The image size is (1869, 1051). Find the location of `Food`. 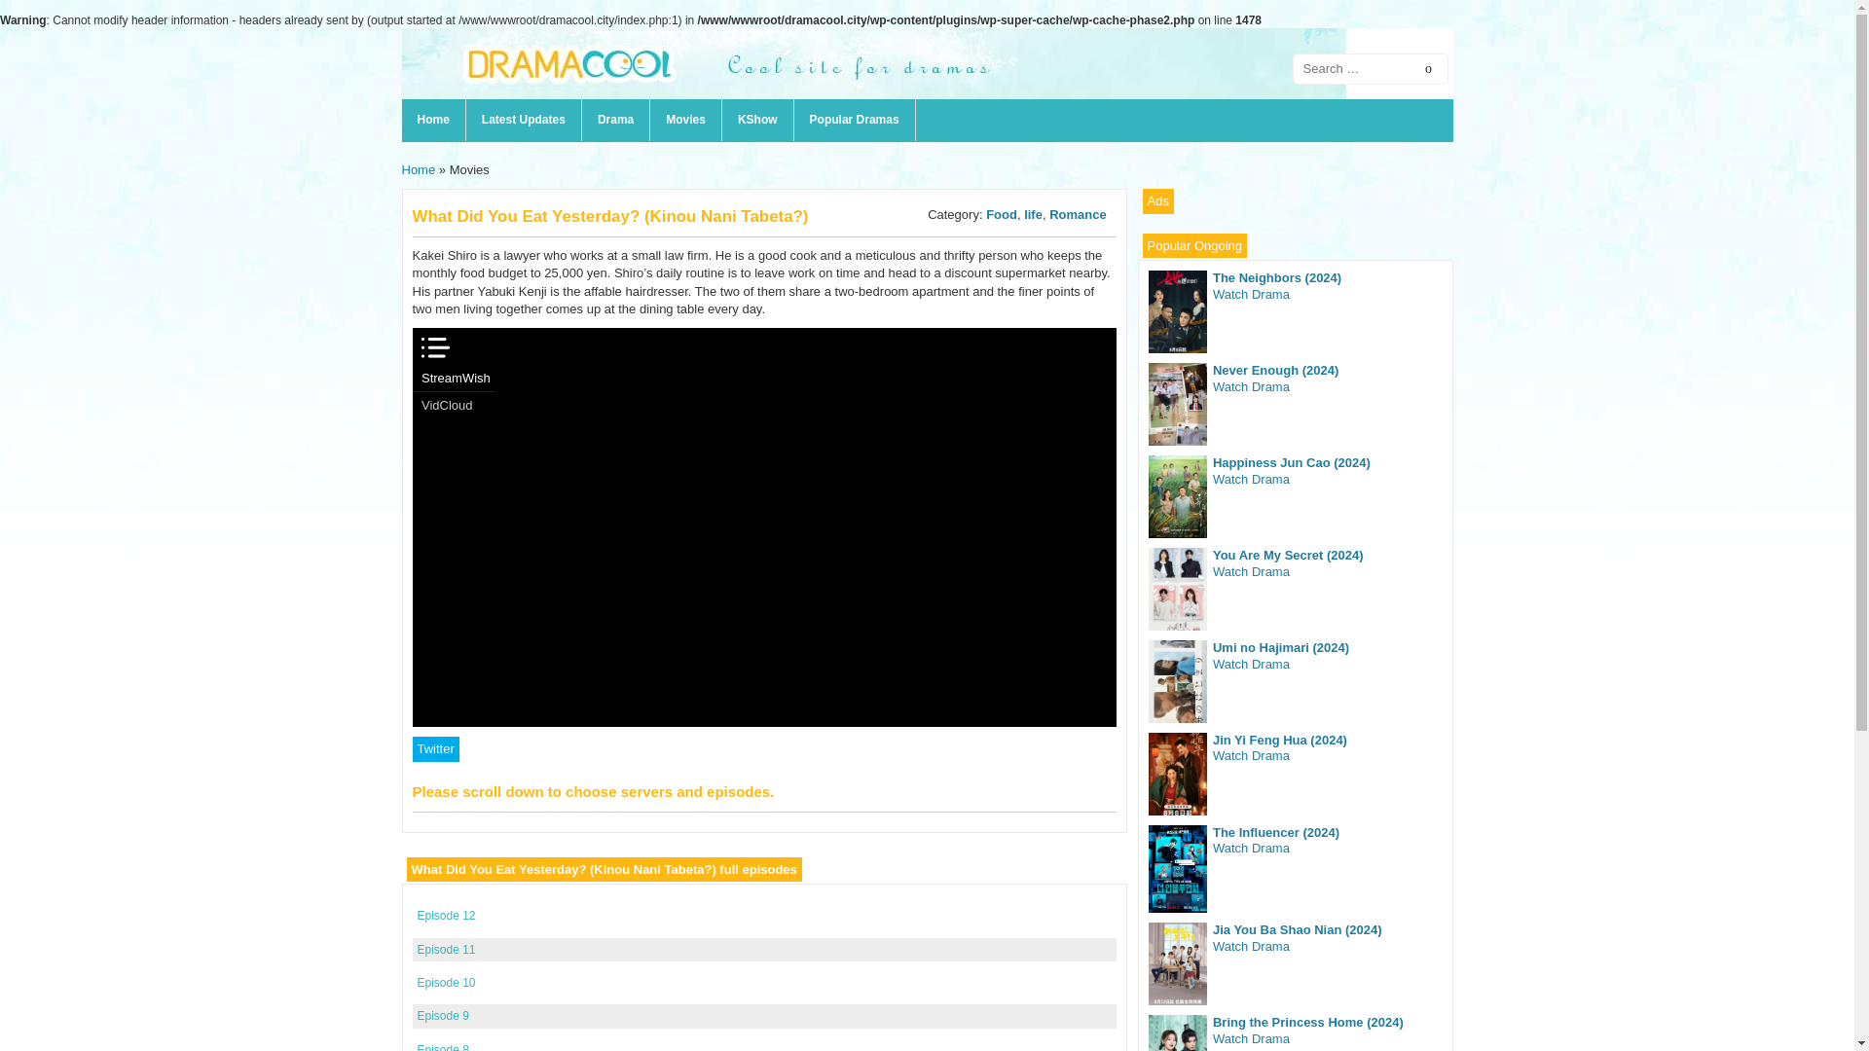

Food is located at coordinates (1001, 214).